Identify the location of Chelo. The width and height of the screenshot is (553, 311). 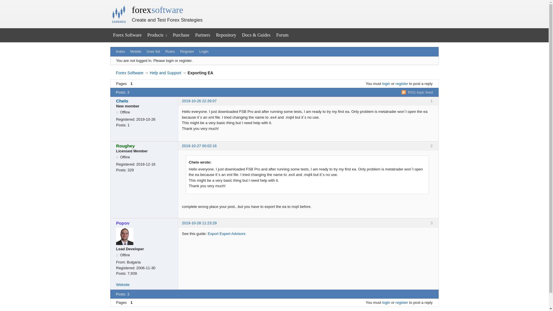
(145, 101).